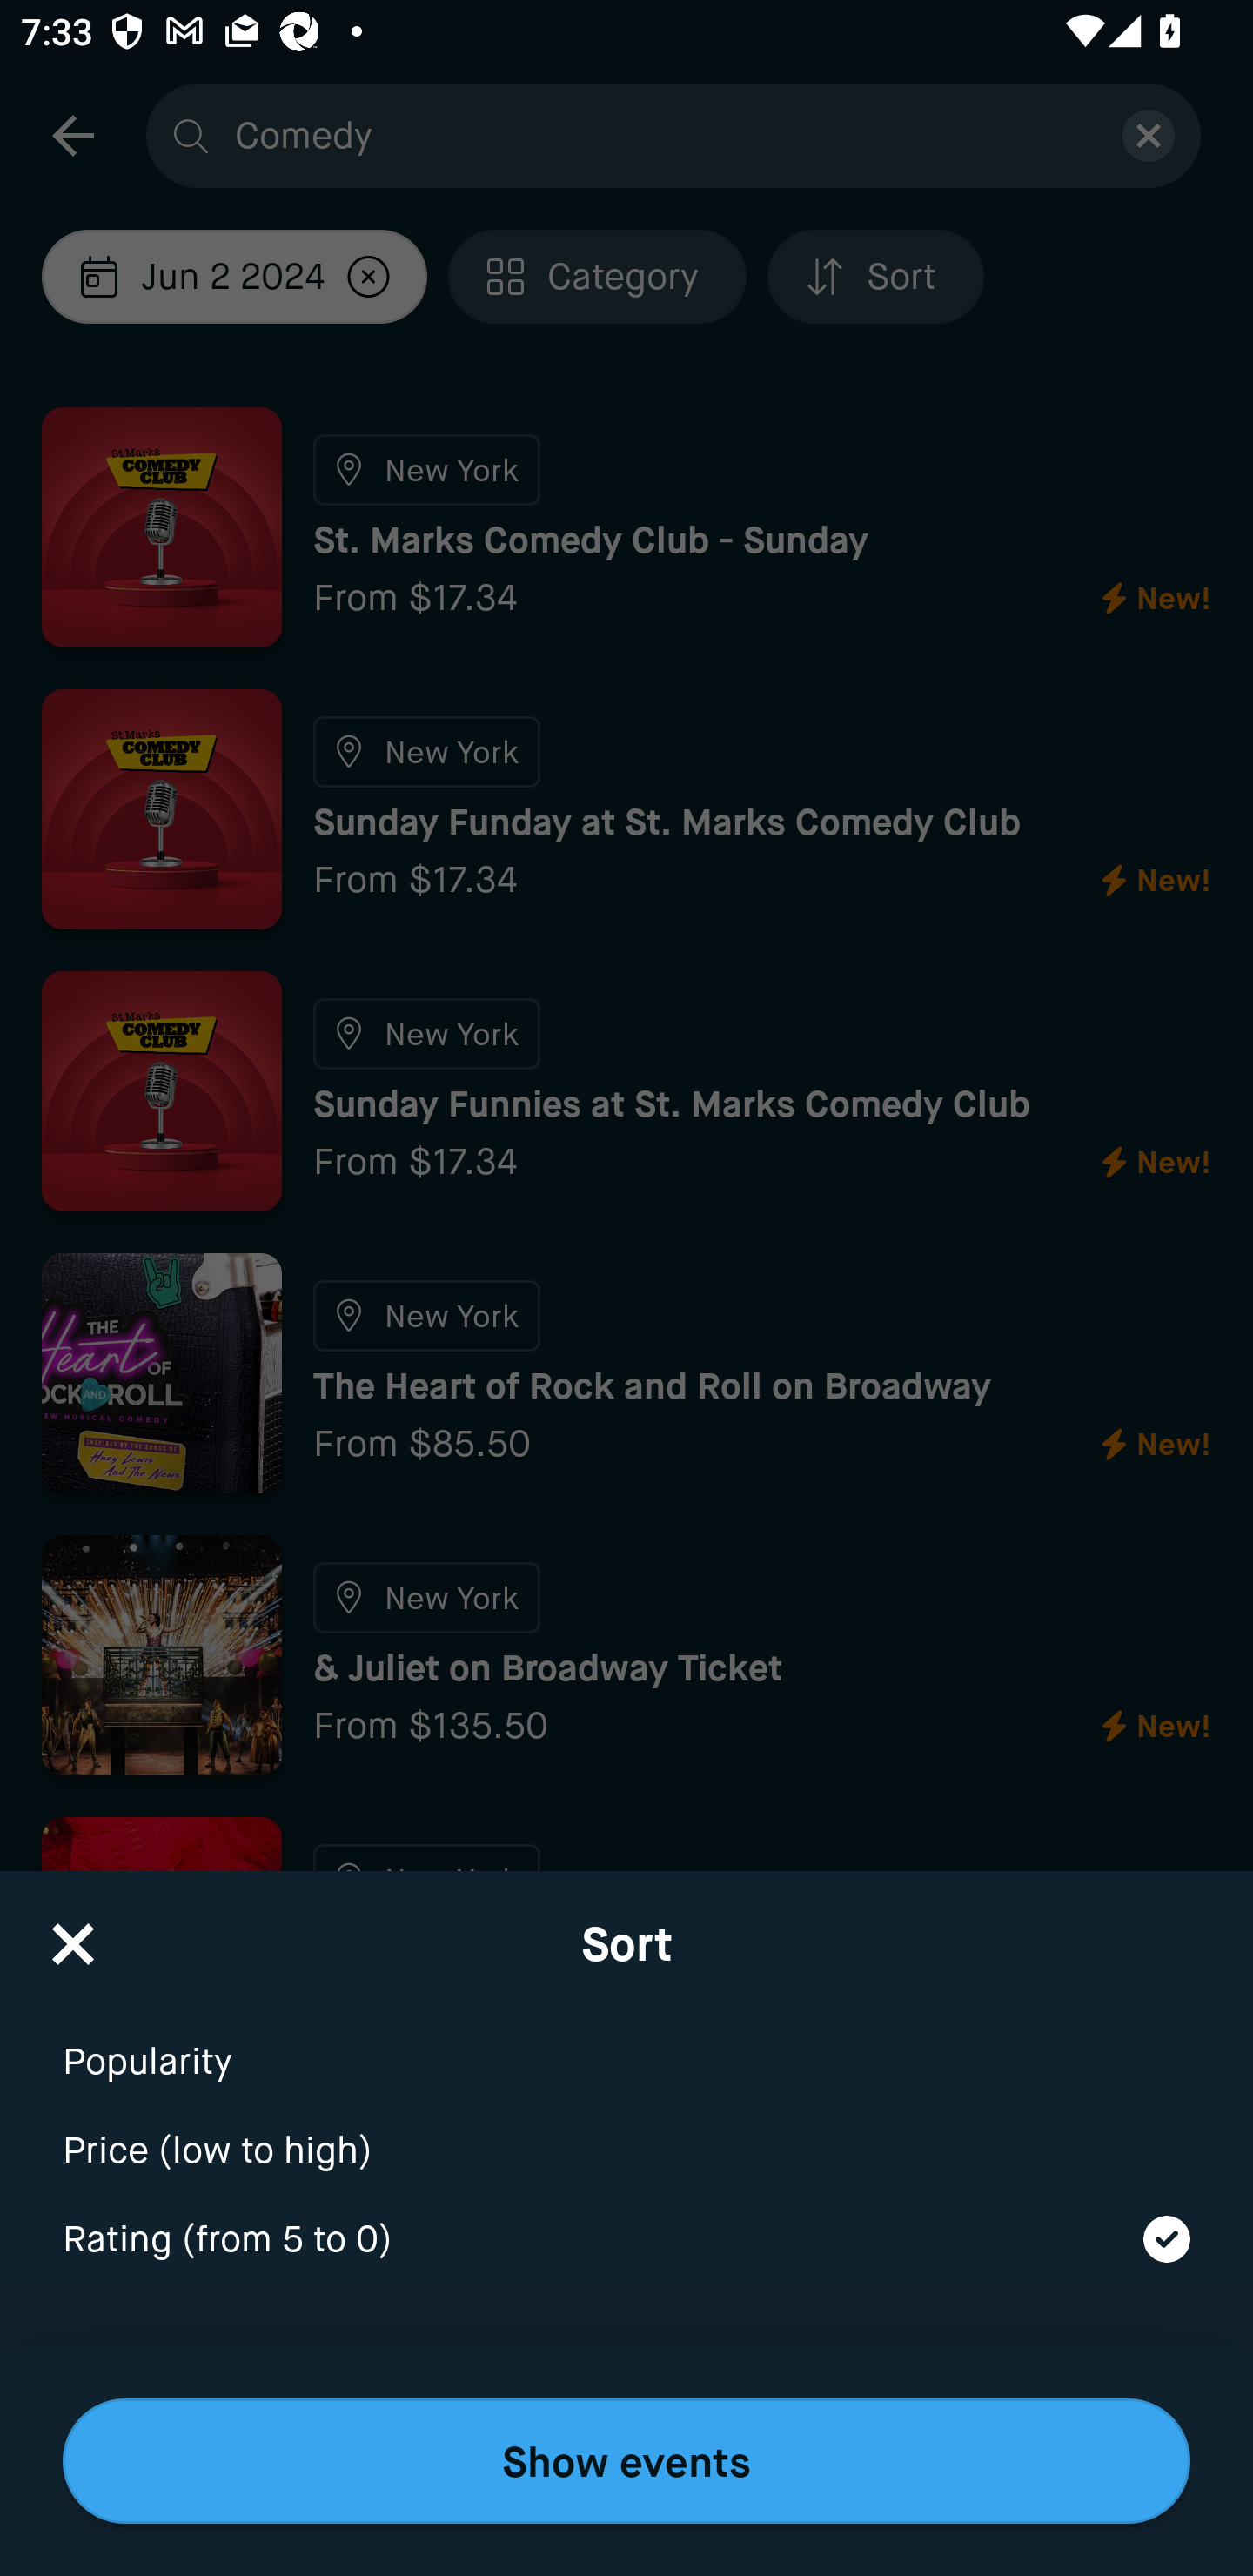 The height and width of the screenshot is (2576, 1253). Describe the element at coordinates (626, 2131) in the screenshot. I see `Price (low to high)` at that location.